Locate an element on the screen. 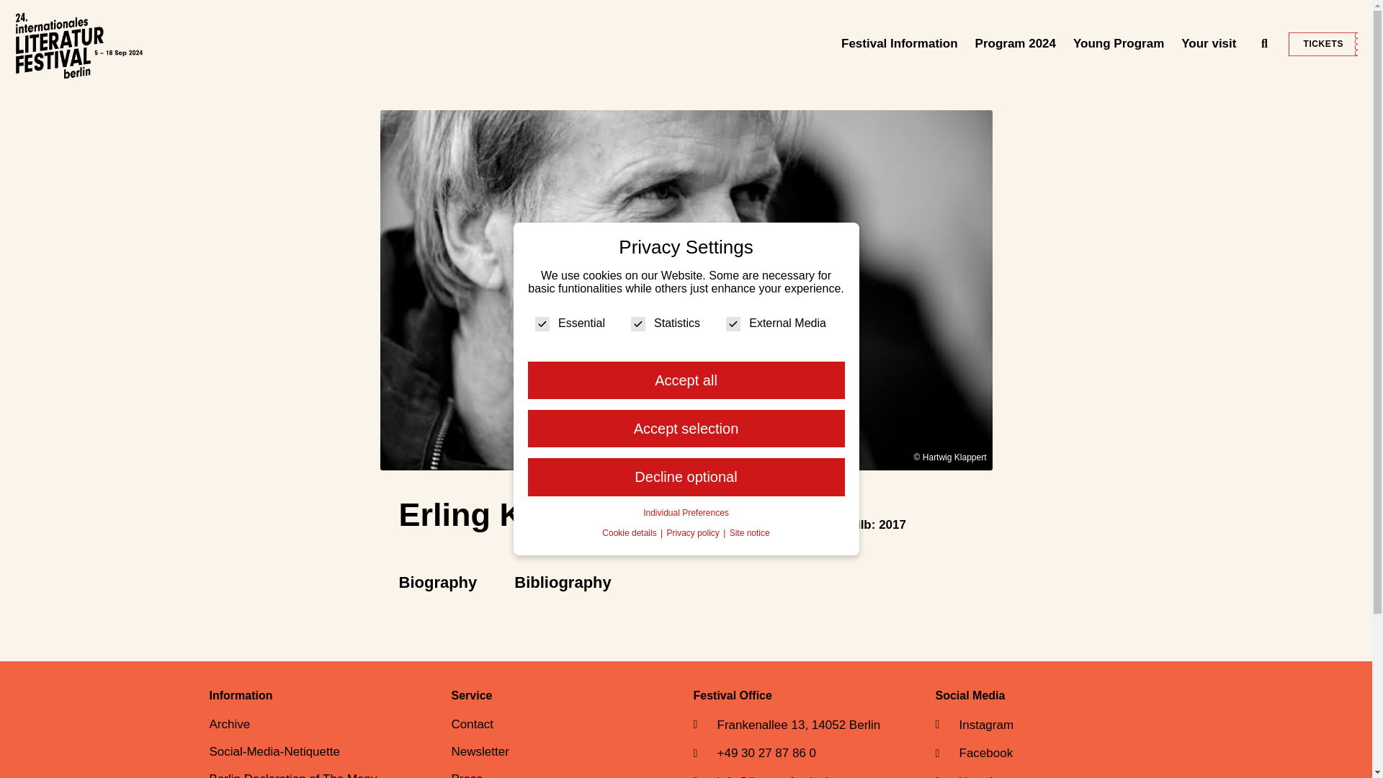 This screenshot has height=778, width=1383. Deutsch is located at coordinates (1335, 9).